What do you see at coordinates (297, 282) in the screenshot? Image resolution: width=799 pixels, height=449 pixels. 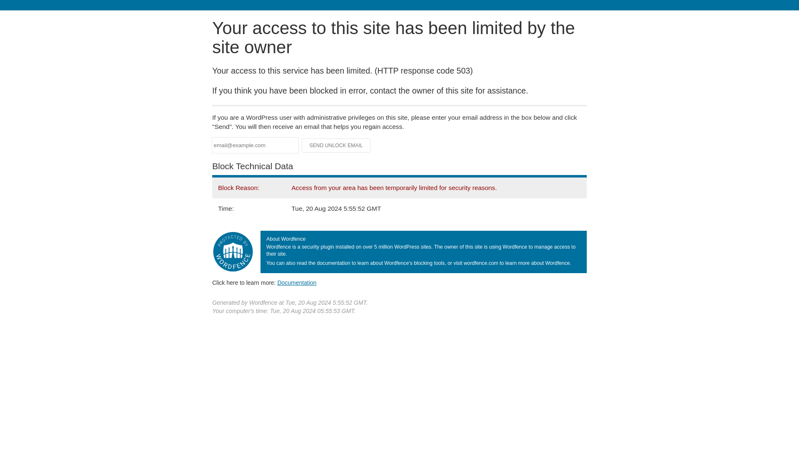 I see `Documentation` at bounding box center [297, 282].